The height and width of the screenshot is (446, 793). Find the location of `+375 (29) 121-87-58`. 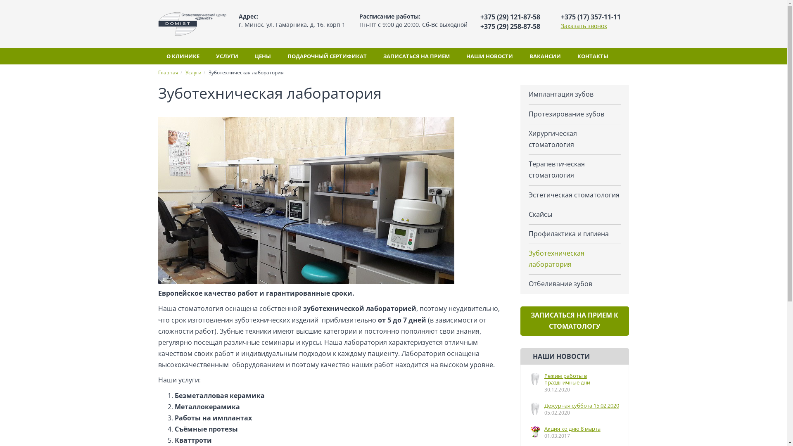

+375 (29) 121-87-58 is located at coordinates (510, 17).